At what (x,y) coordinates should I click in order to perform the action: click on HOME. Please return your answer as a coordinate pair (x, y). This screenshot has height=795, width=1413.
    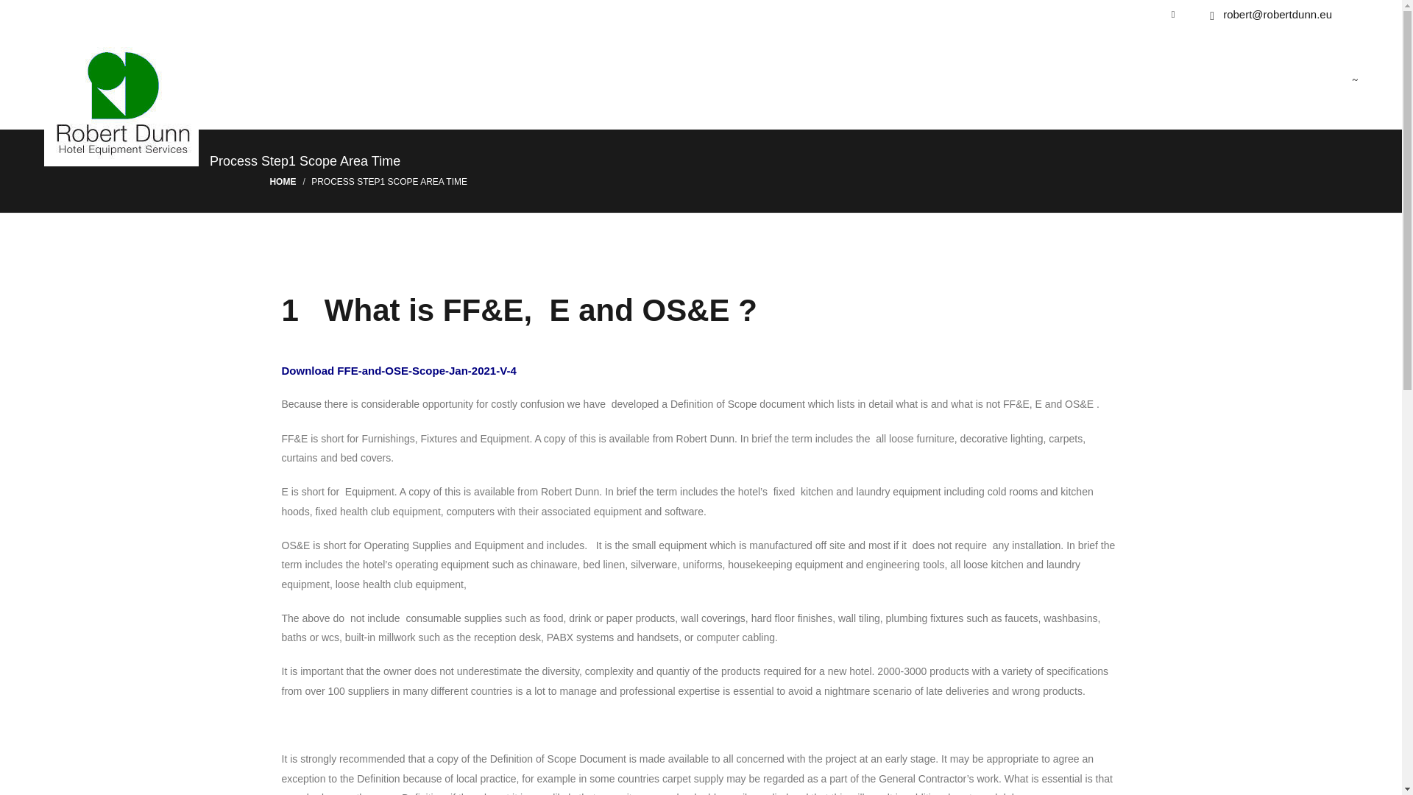
    Looking at the image, I should click on (283, 181).